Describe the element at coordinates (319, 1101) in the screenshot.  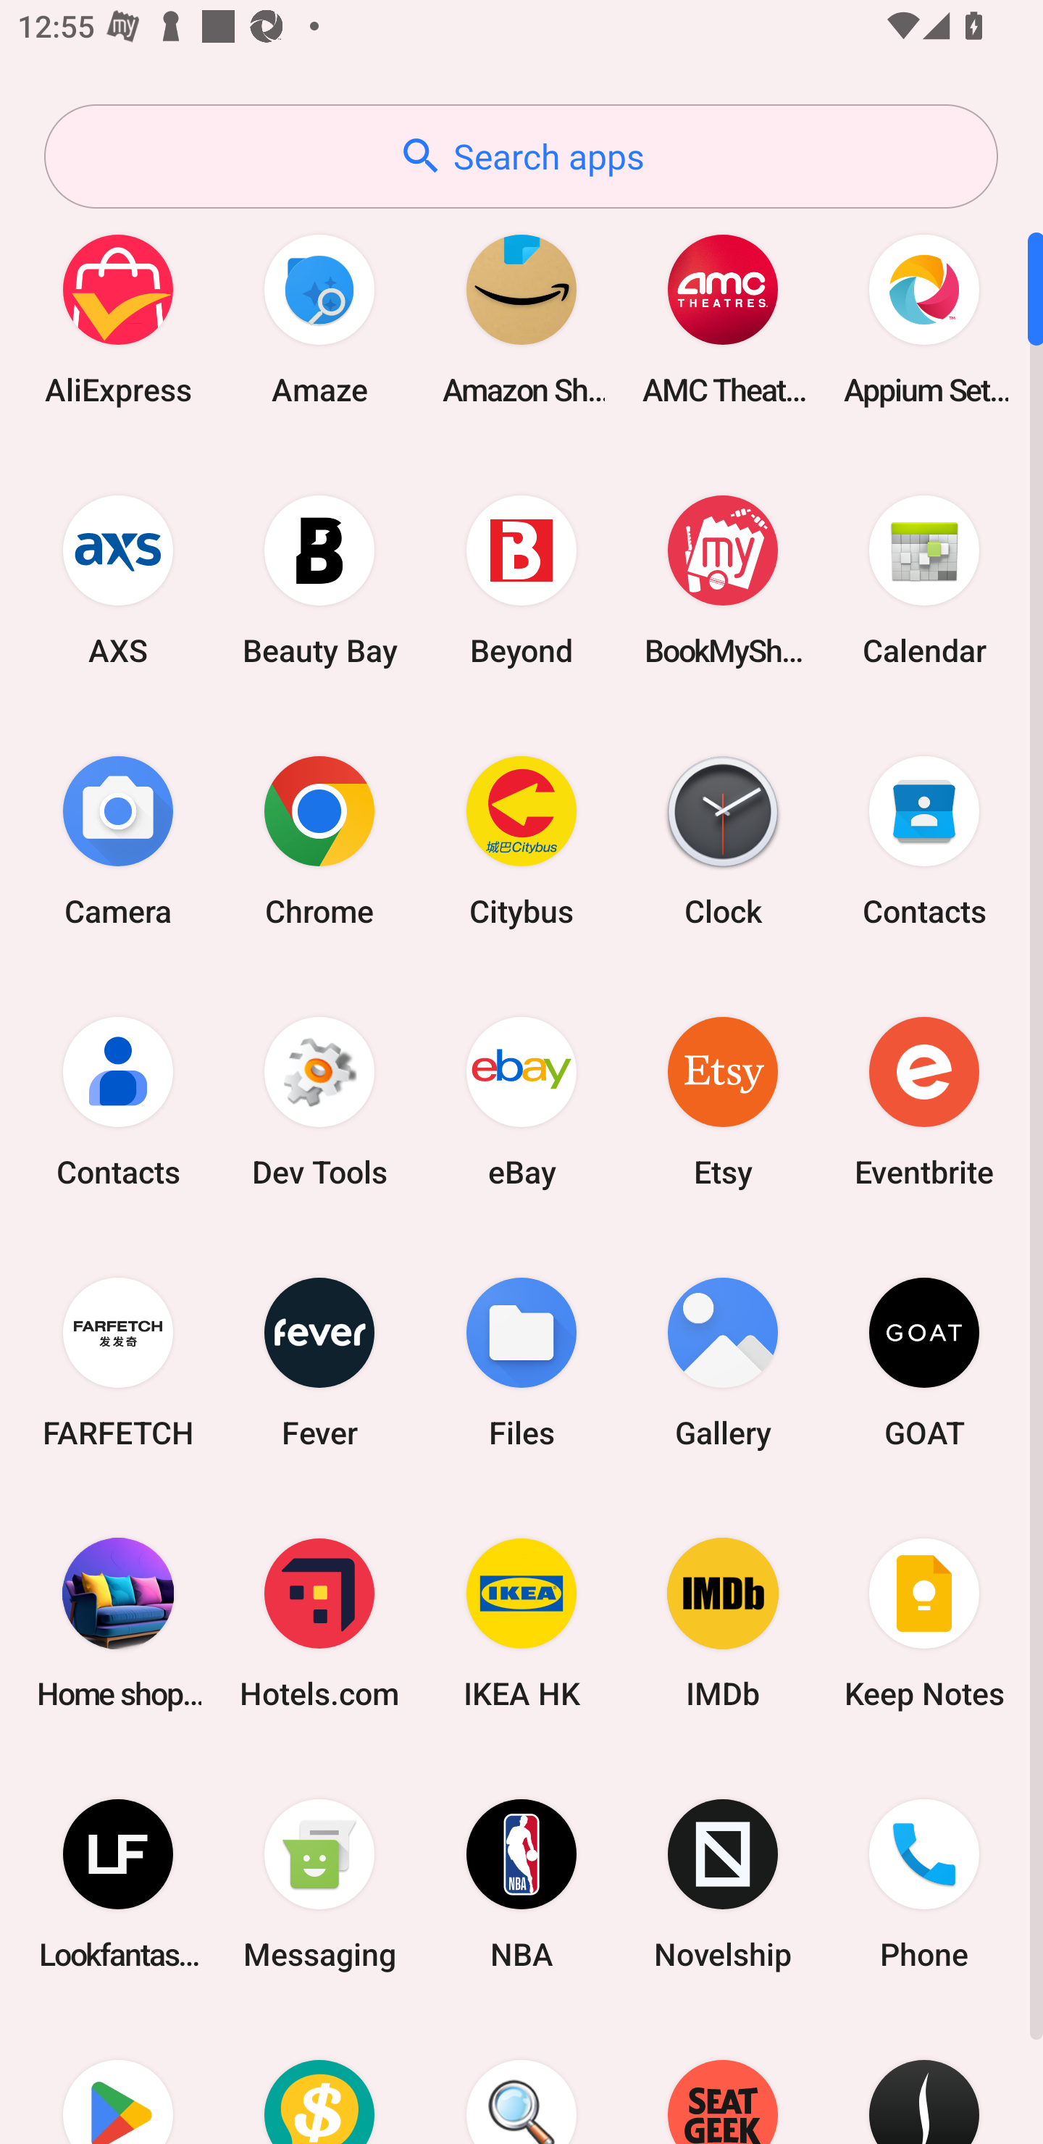
I see `Dev Tools` at that location.